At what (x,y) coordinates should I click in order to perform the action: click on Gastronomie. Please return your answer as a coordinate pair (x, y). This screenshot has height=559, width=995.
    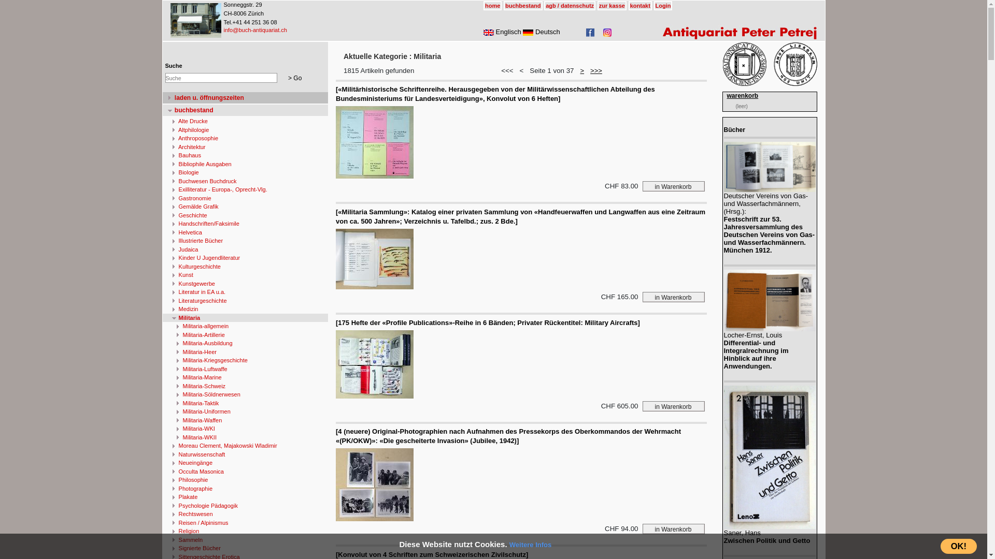
    Looking at the image, I should click on (246, 199).